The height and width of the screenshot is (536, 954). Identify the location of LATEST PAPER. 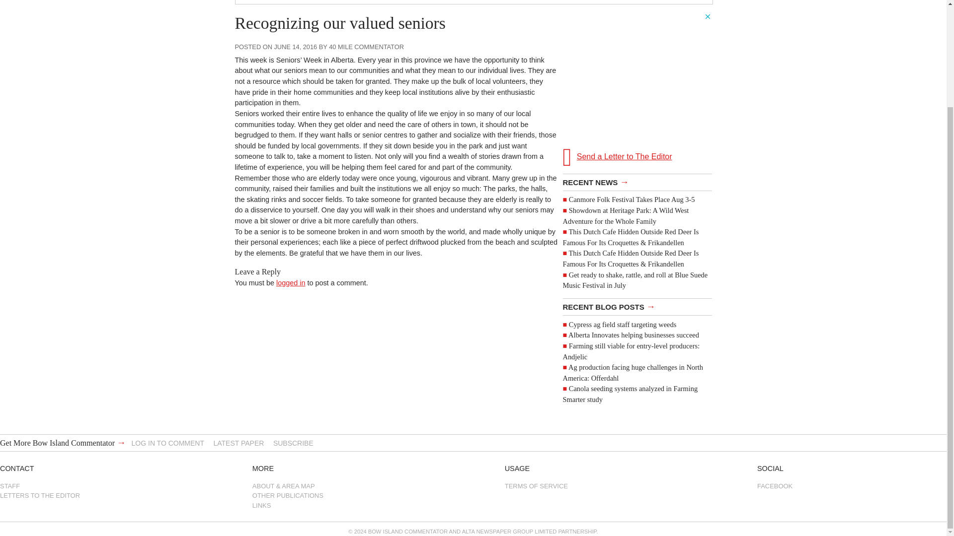
(238, 443).